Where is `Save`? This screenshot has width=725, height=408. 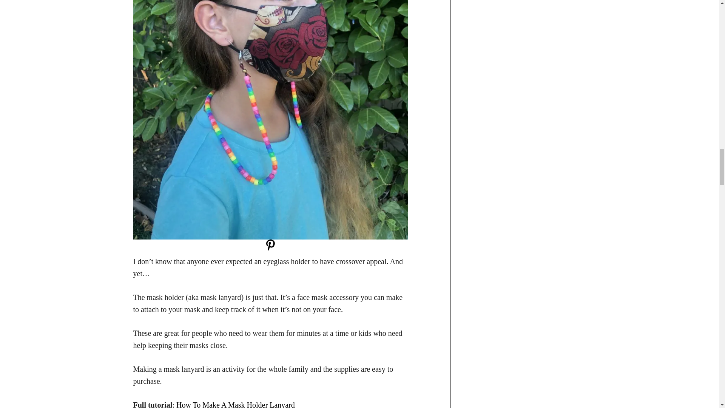 Save is located at coordinates (270, 249).